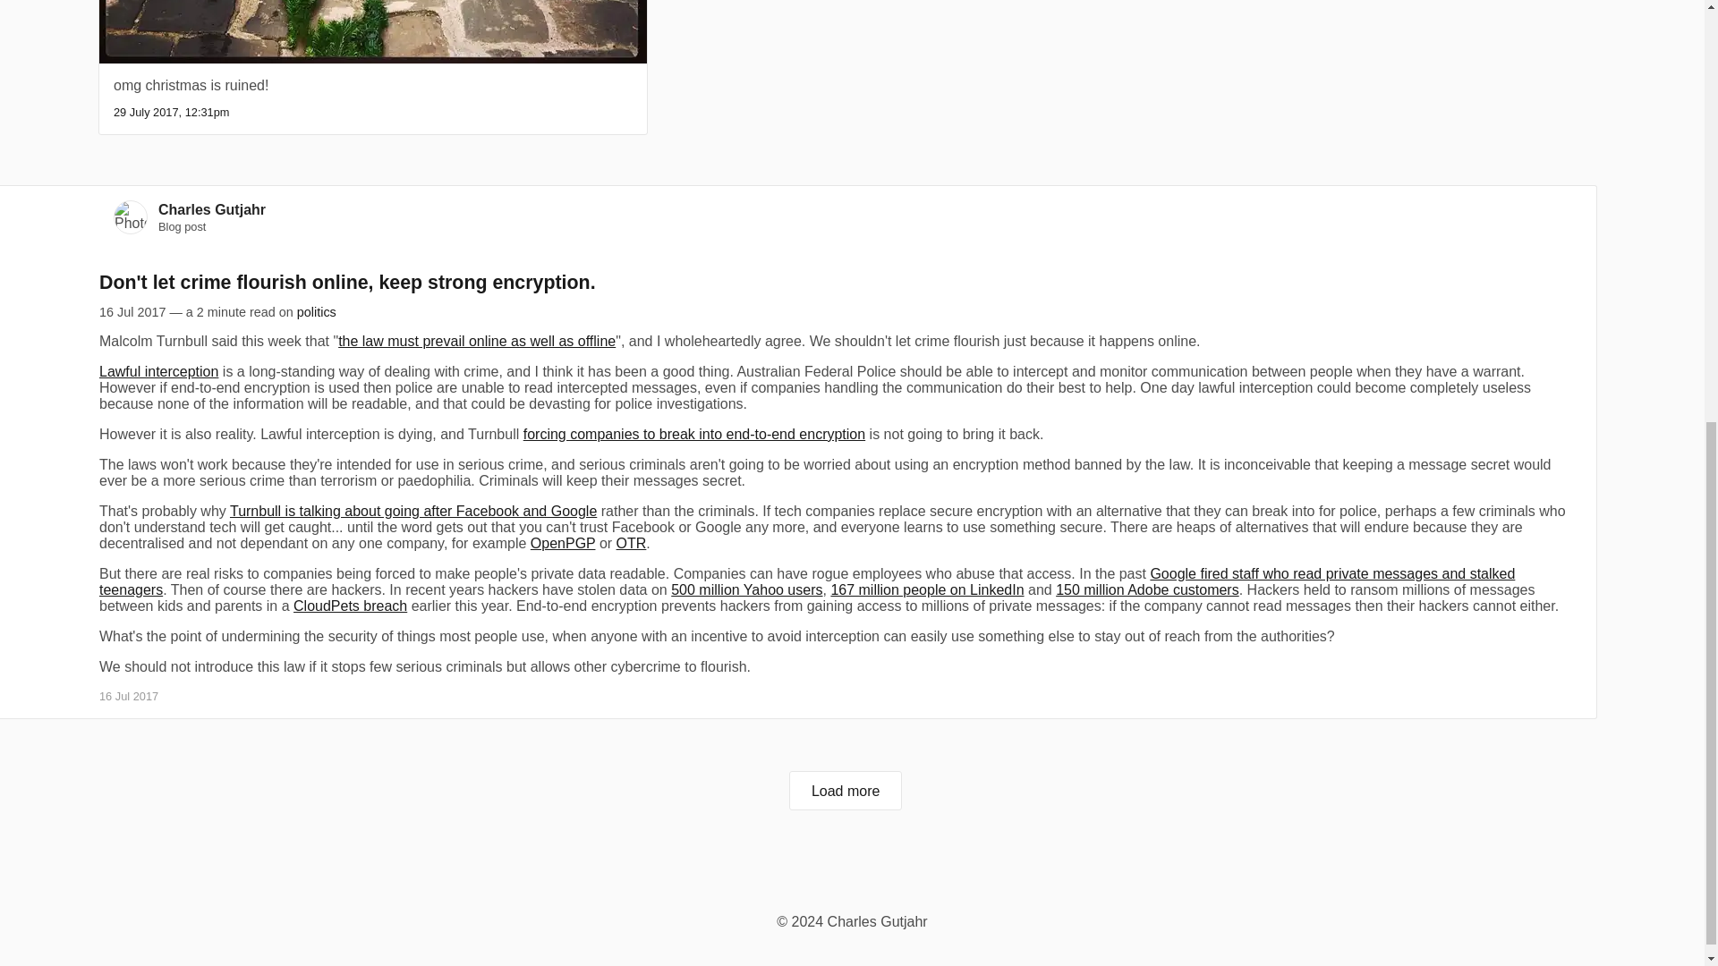 The height and width of the screenshot is (966, 1718). What do you see at coordinates (413, 510) in the screenshot?
I see `Turnbull is talking about going after Facebook and Google` at bounding box center [413, 510].